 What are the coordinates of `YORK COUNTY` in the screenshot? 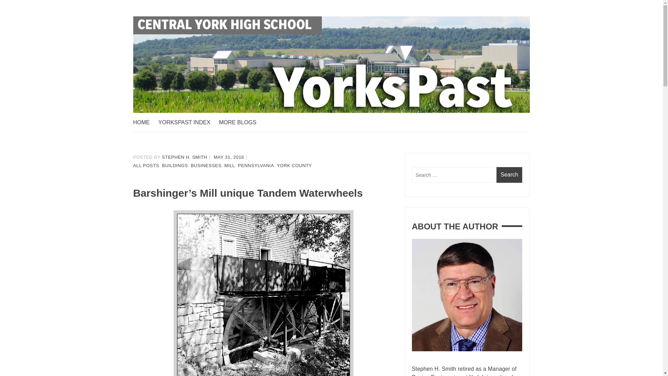 It's located at (294, 165).